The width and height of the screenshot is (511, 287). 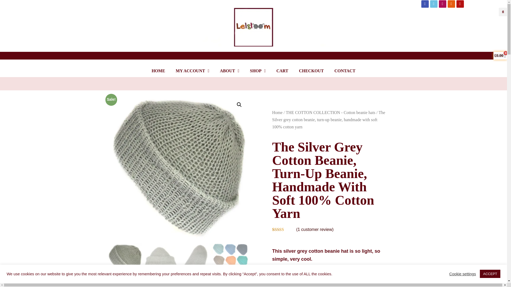 I want to click on CONTACT, so click(x=345, y=71).